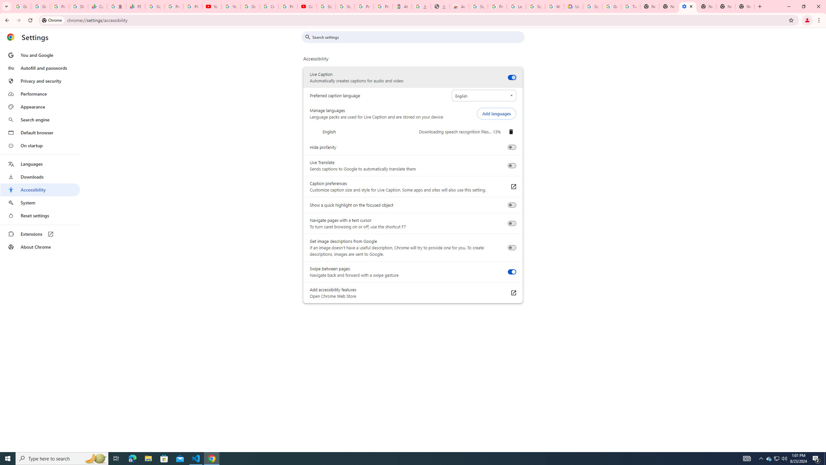  Describe the element at coordinates (512, 166) in the screenshot. I see `Live Translate` at that location.